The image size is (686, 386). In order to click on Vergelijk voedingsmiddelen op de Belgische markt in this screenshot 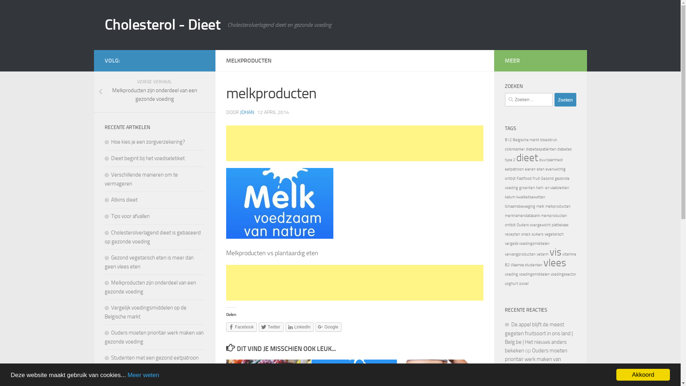, I will do `click(145, 312)`.